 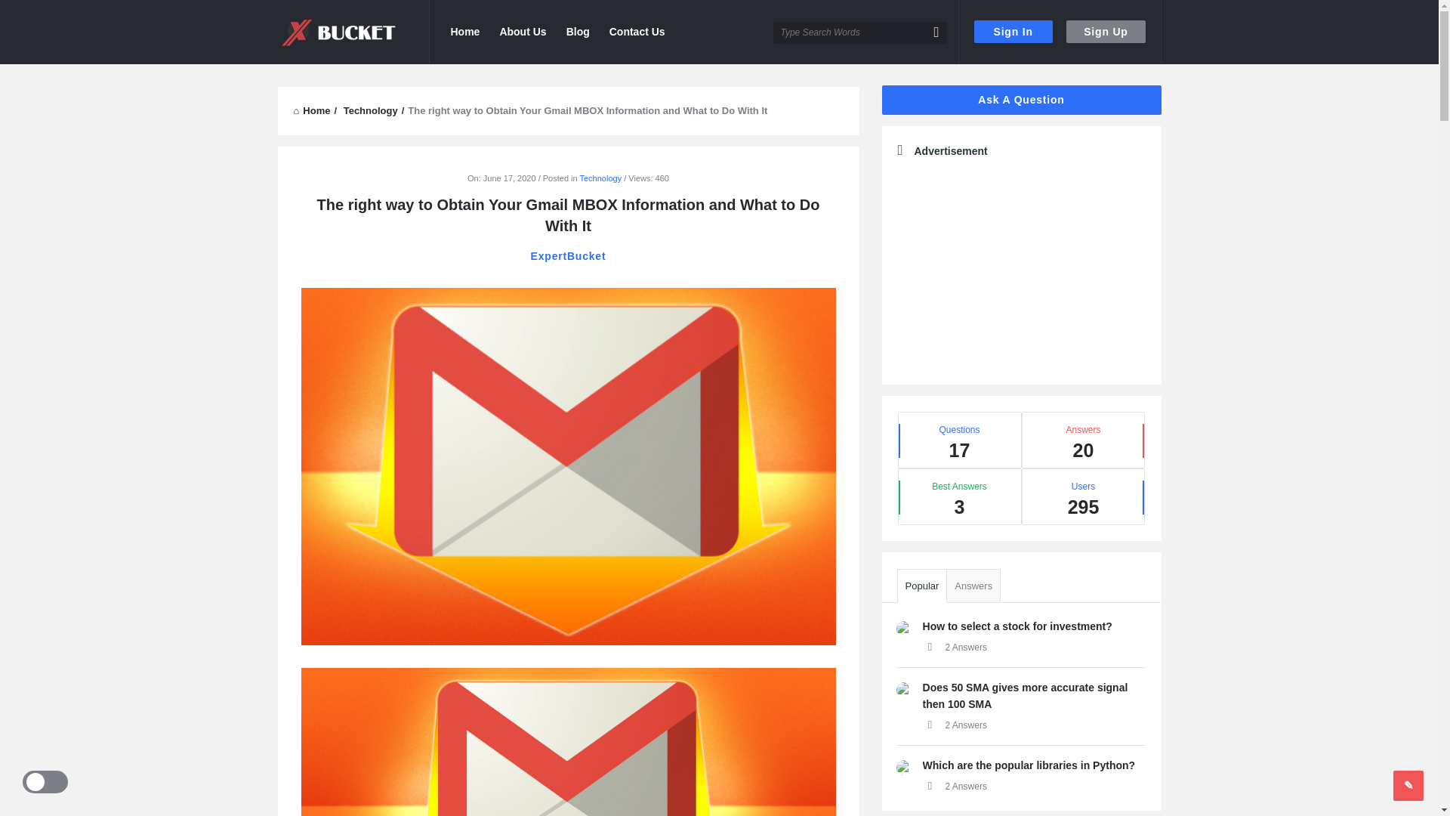 I want to click on Technology, so click(x=370, y=110).